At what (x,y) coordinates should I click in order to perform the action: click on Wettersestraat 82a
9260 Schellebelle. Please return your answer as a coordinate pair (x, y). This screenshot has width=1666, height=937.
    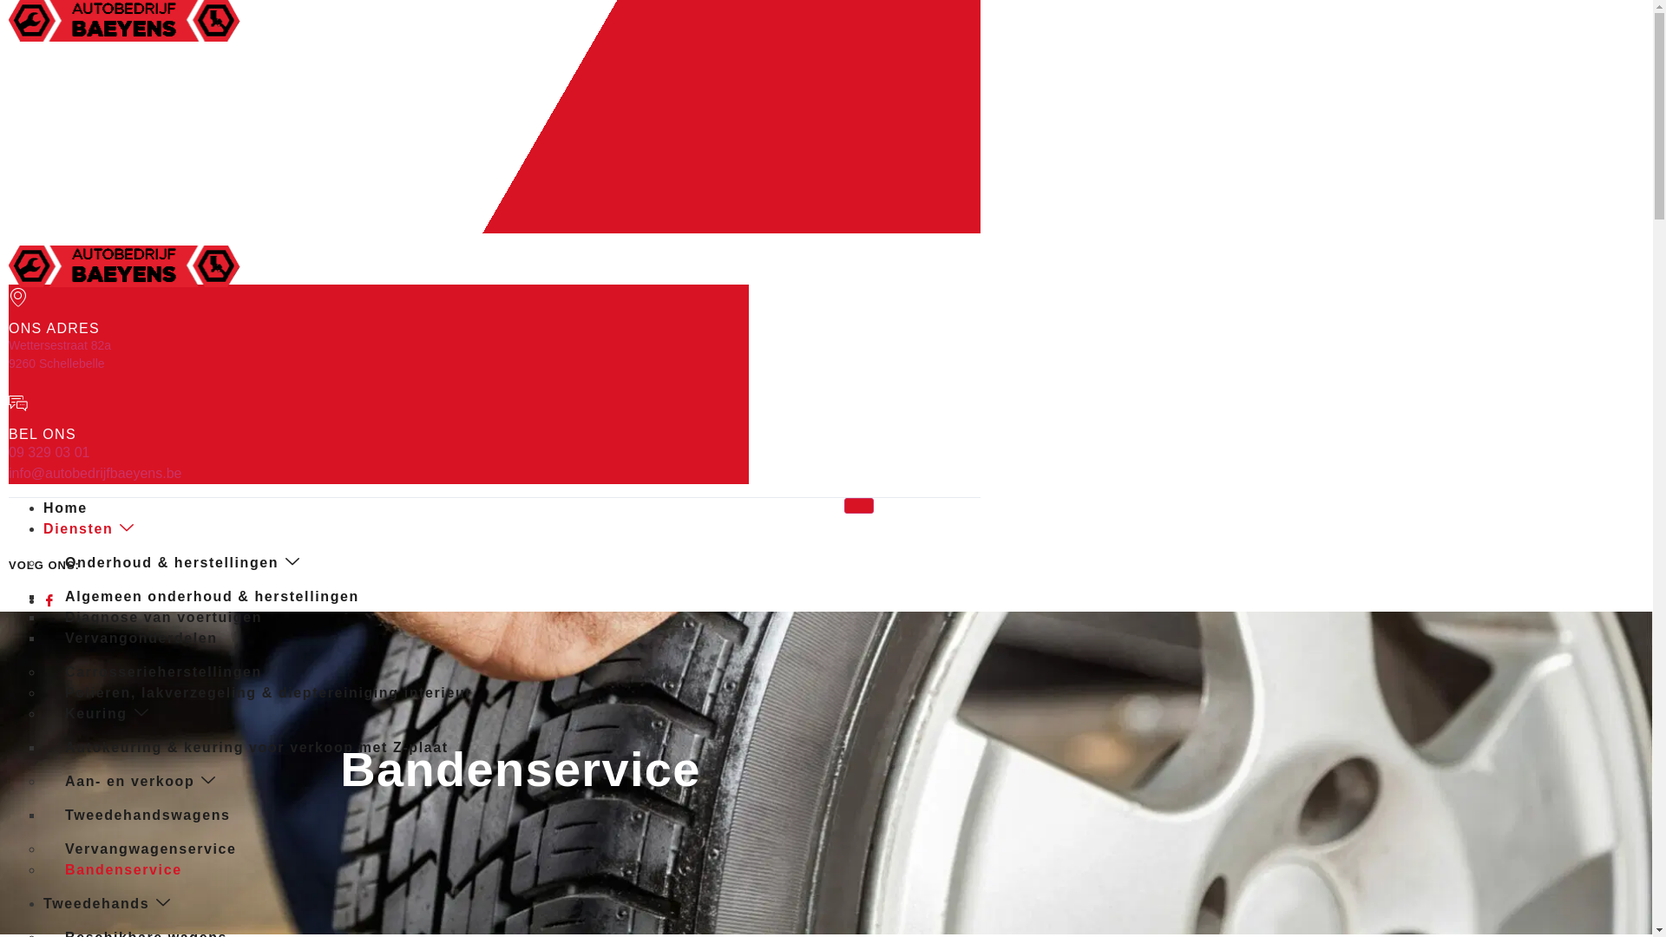
    Looking at the image, I should click on (60, 354).